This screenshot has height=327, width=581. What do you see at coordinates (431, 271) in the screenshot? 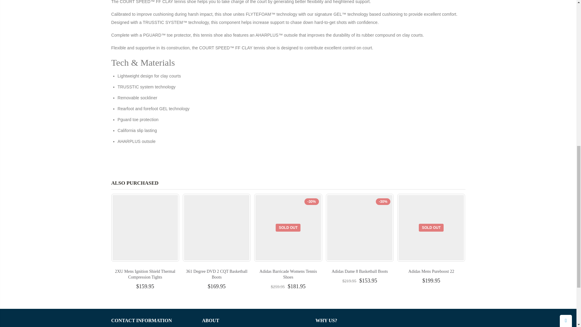
I see `Adidas Mens Pureboost 22` at bounding box center [431, 271].